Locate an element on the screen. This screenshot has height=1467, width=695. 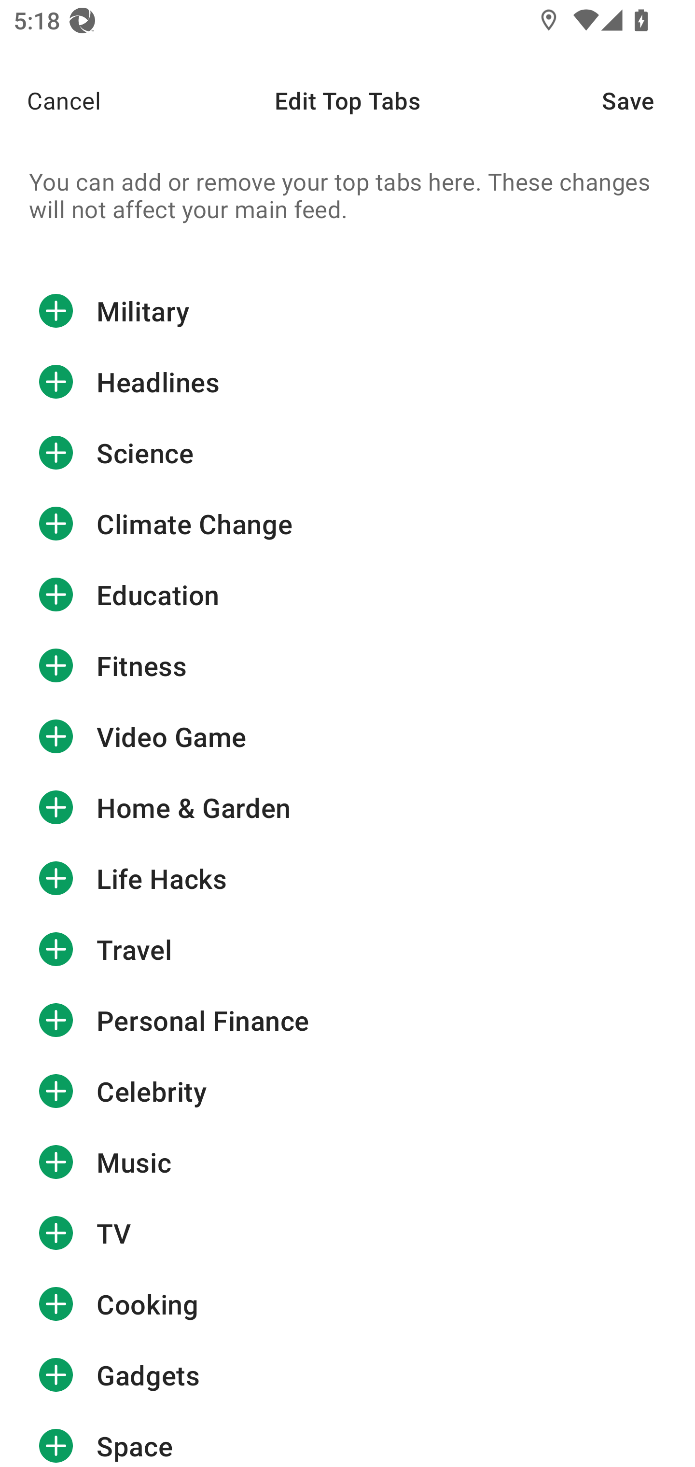
Save is located at coordinates (649, 100).